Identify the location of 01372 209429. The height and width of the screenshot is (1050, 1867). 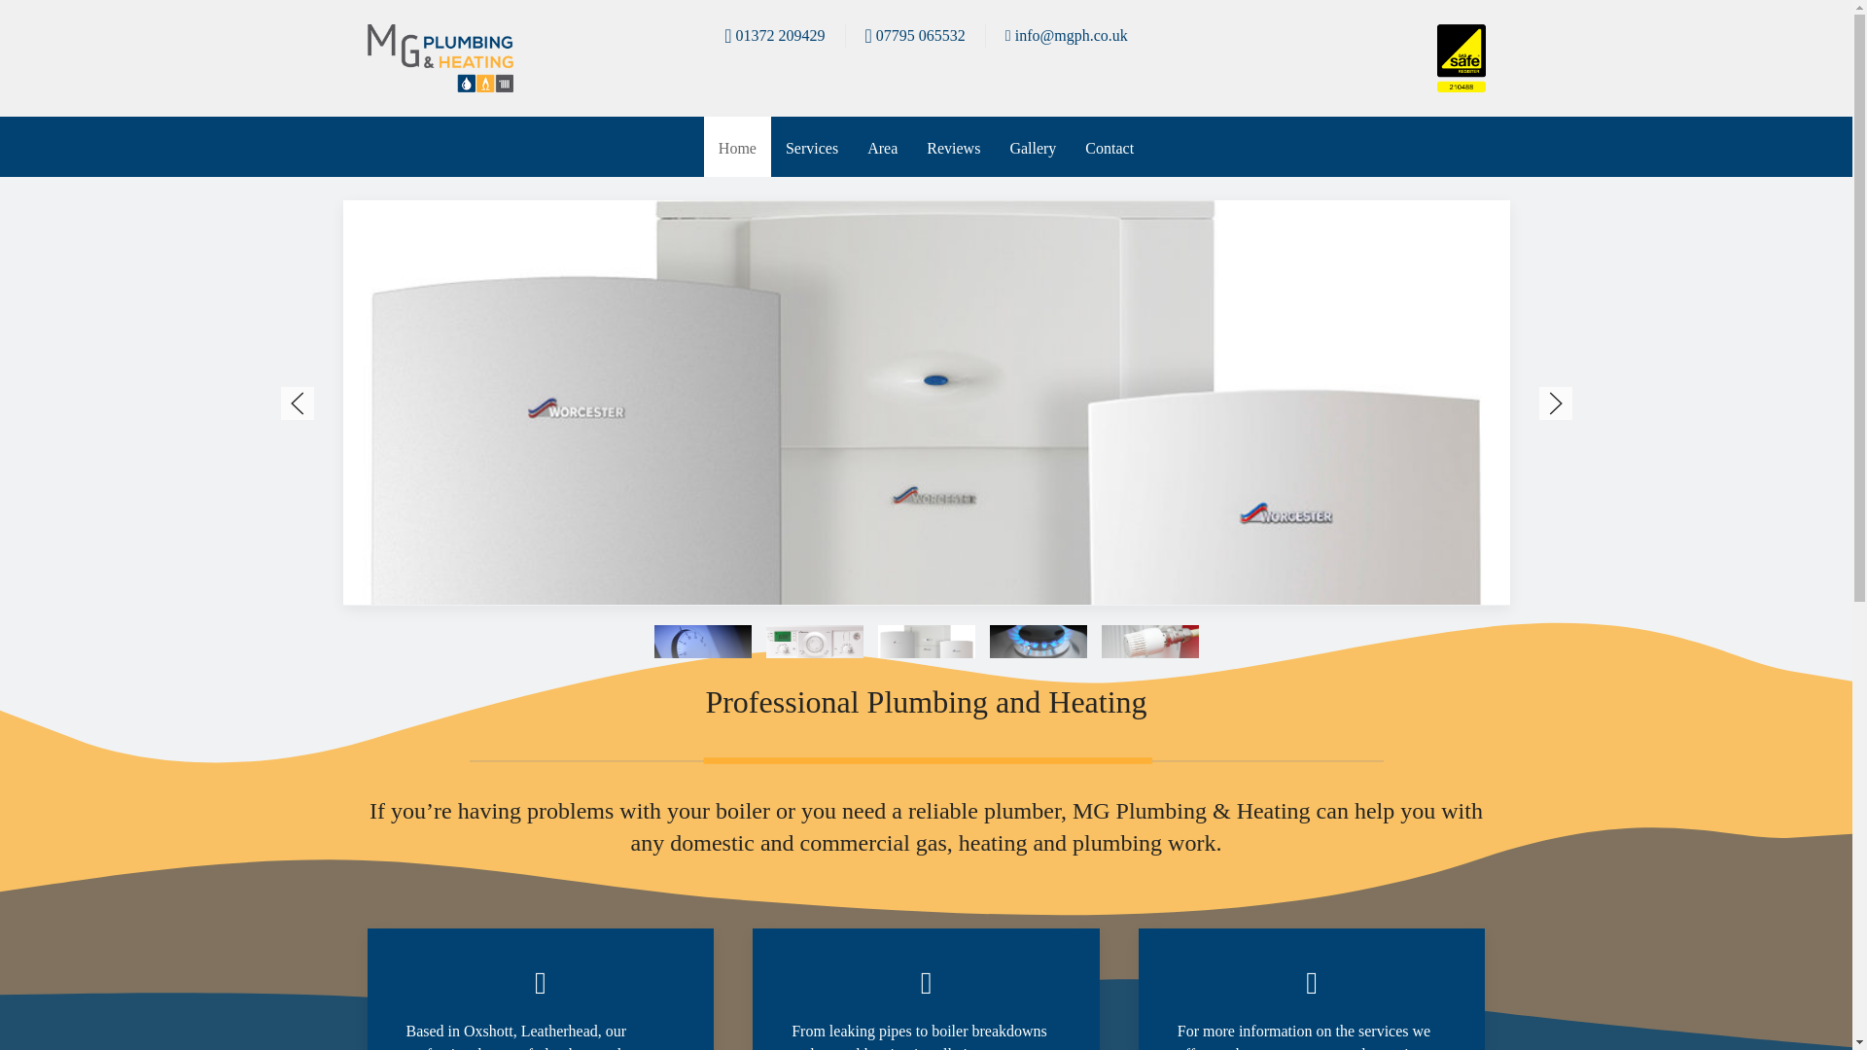
(774, 35).